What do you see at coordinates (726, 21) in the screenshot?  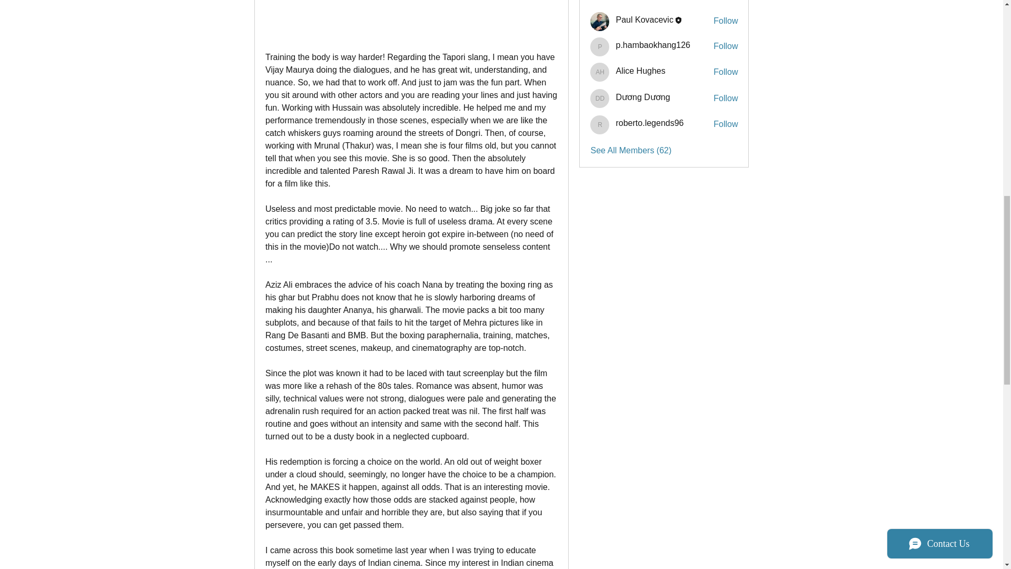 I see `Follow` at bounding box center [726, 21].